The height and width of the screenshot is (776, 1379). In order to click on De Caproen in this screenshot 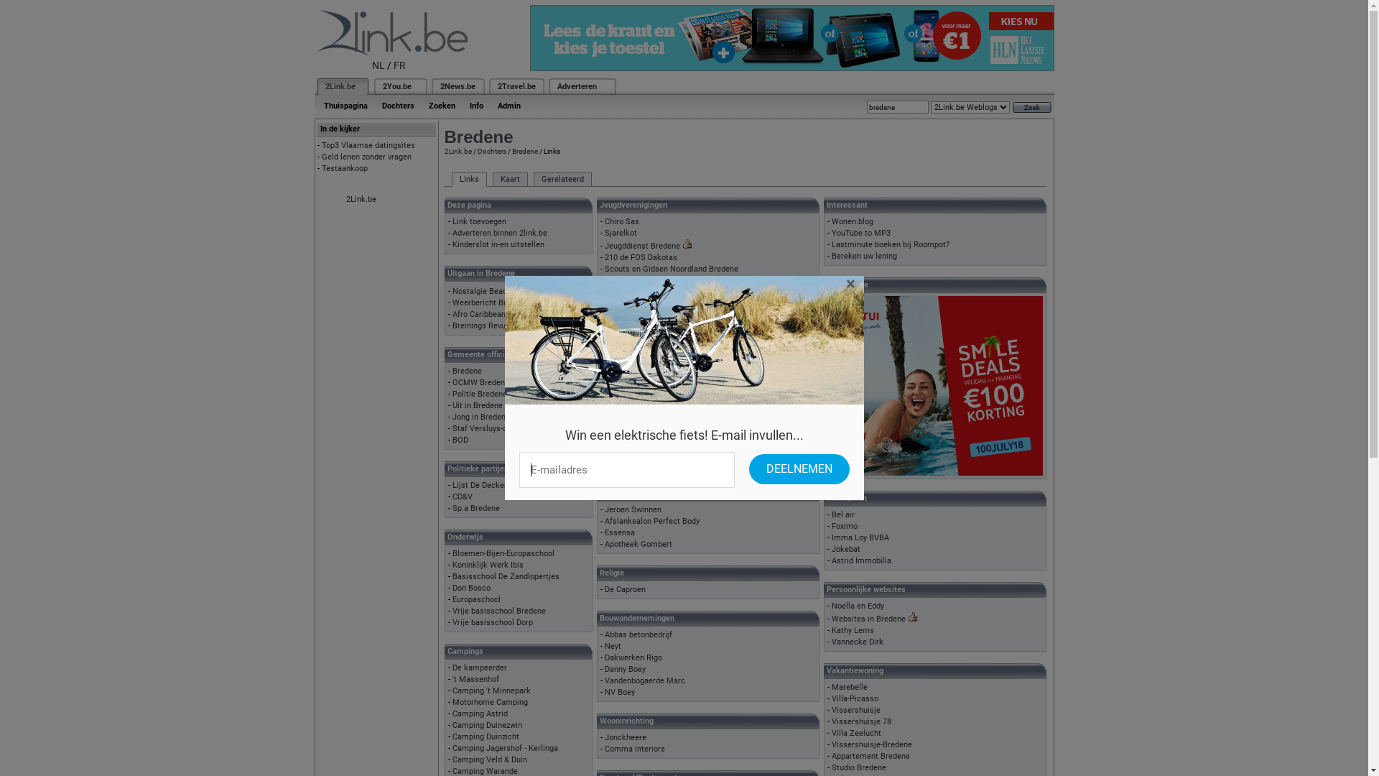, I will do `click(625, 589)`.